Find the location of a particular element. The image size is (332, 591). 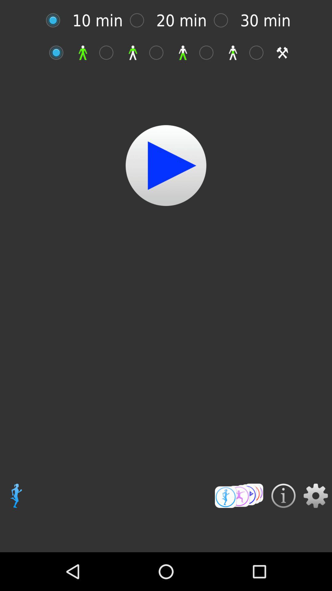

play the music is located at coordinates (166, 166).